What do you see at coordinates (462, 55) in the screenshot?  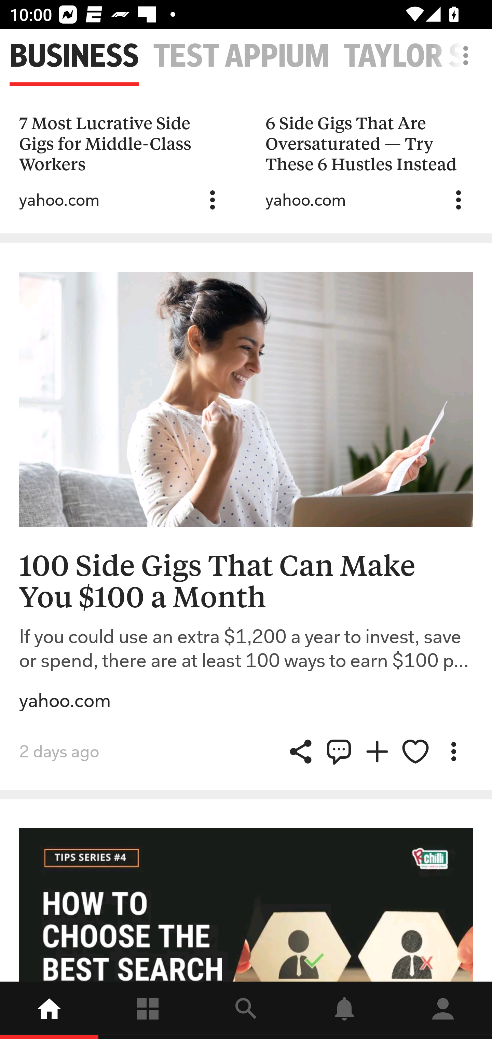 I see `Edit Home` at bounding box center [462, 55].